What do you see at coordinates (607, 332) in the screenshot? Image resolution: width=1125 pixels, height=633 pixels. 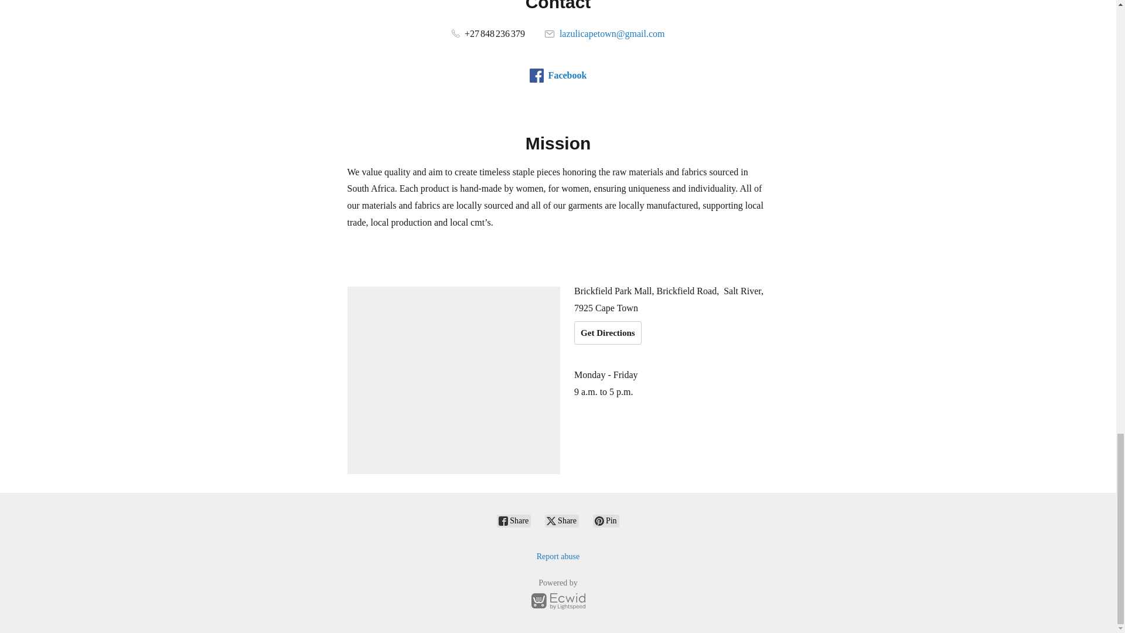 I see `Get Directions` at bounding box center [607, 332].